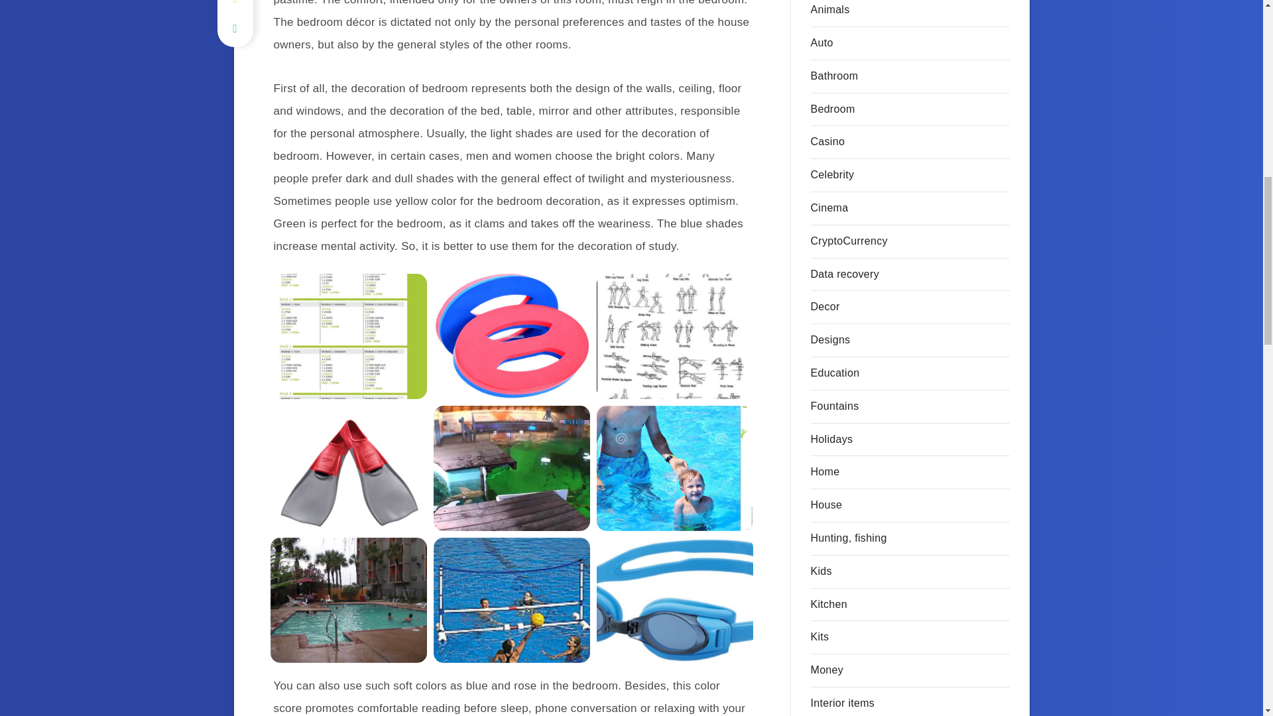 The height and width of the screenshot is (716, 1273). I want to click on pool swimming exercises, so click(675, 335).